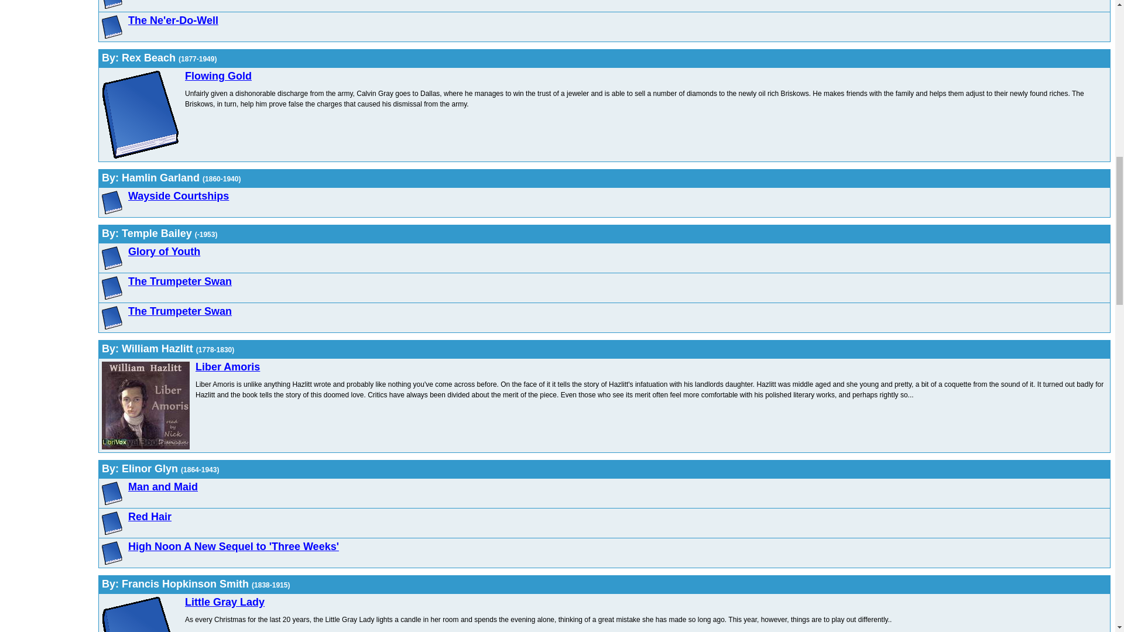 The height and width of the screenshot is (632, 1124). Describe the element at coordinates (178, 195) in the screenshot. I see `Wayside Courtships` at that location.